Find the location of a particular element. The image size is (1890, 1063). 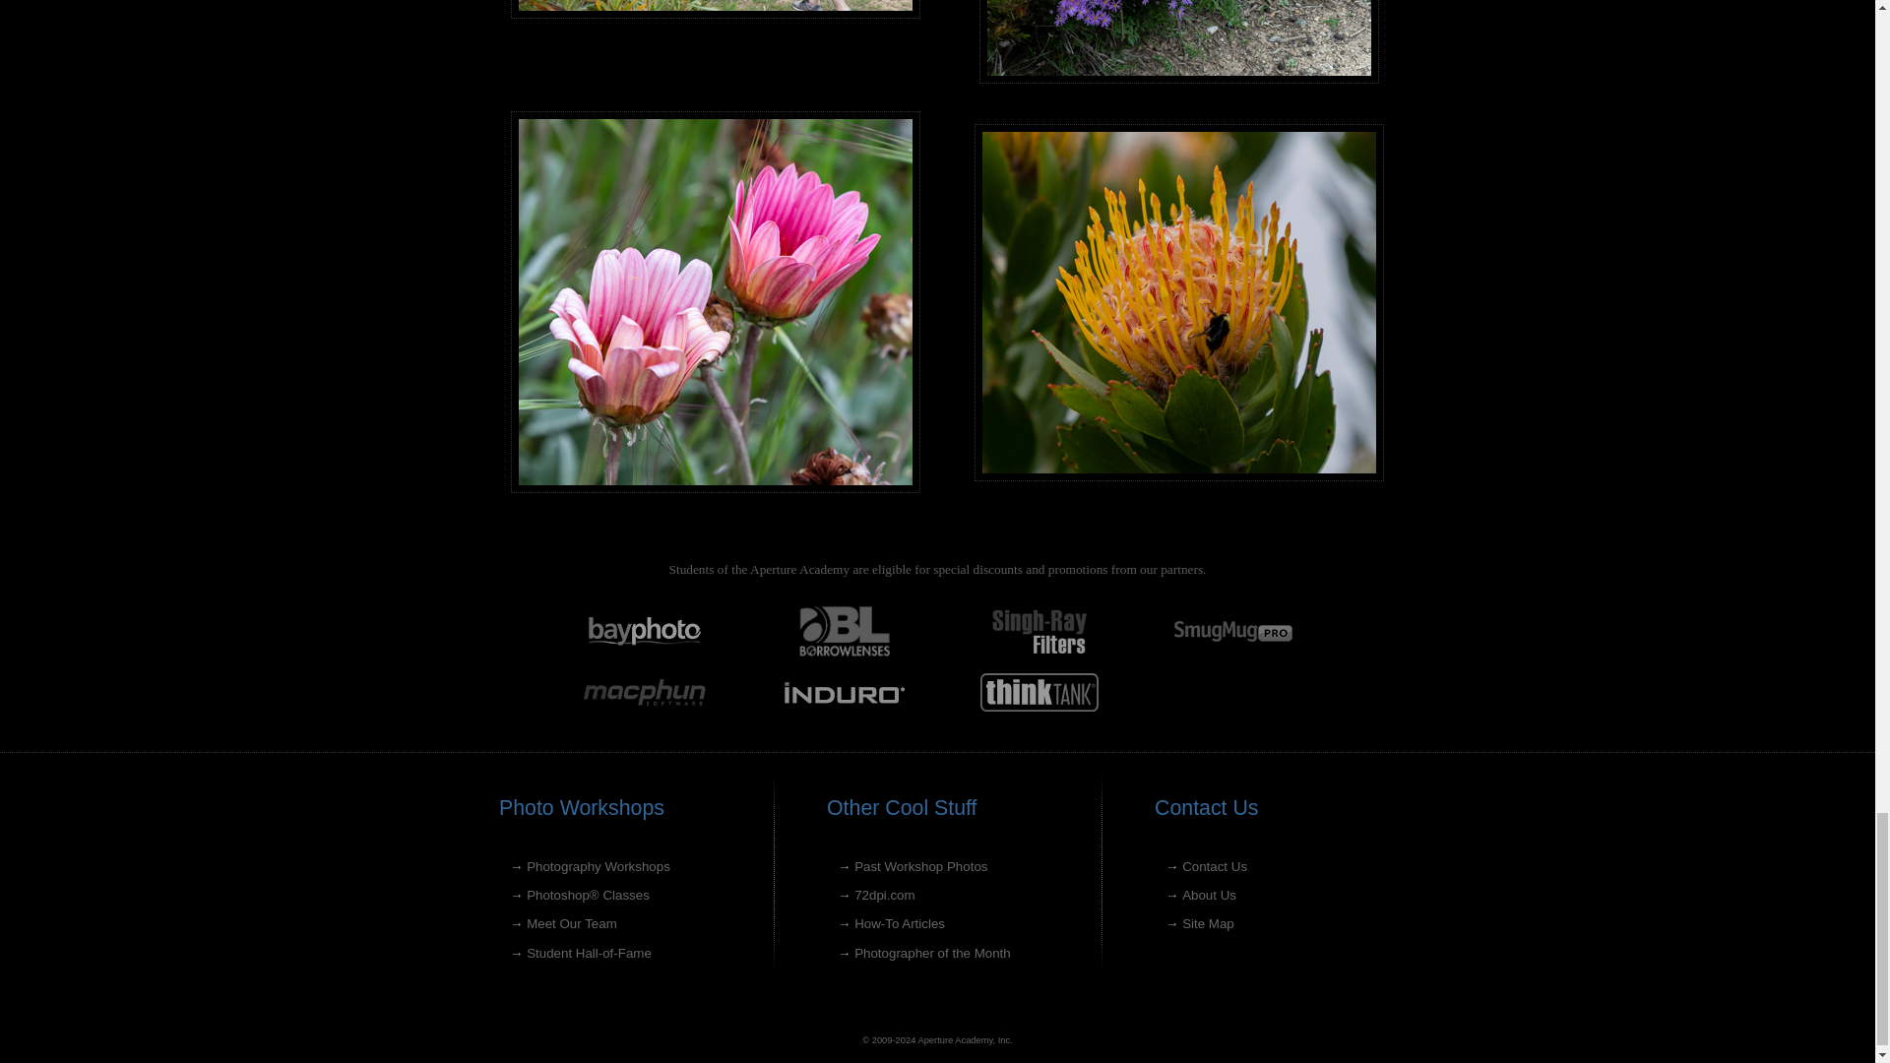

Contact Us is located at coordinates (1215, 866).